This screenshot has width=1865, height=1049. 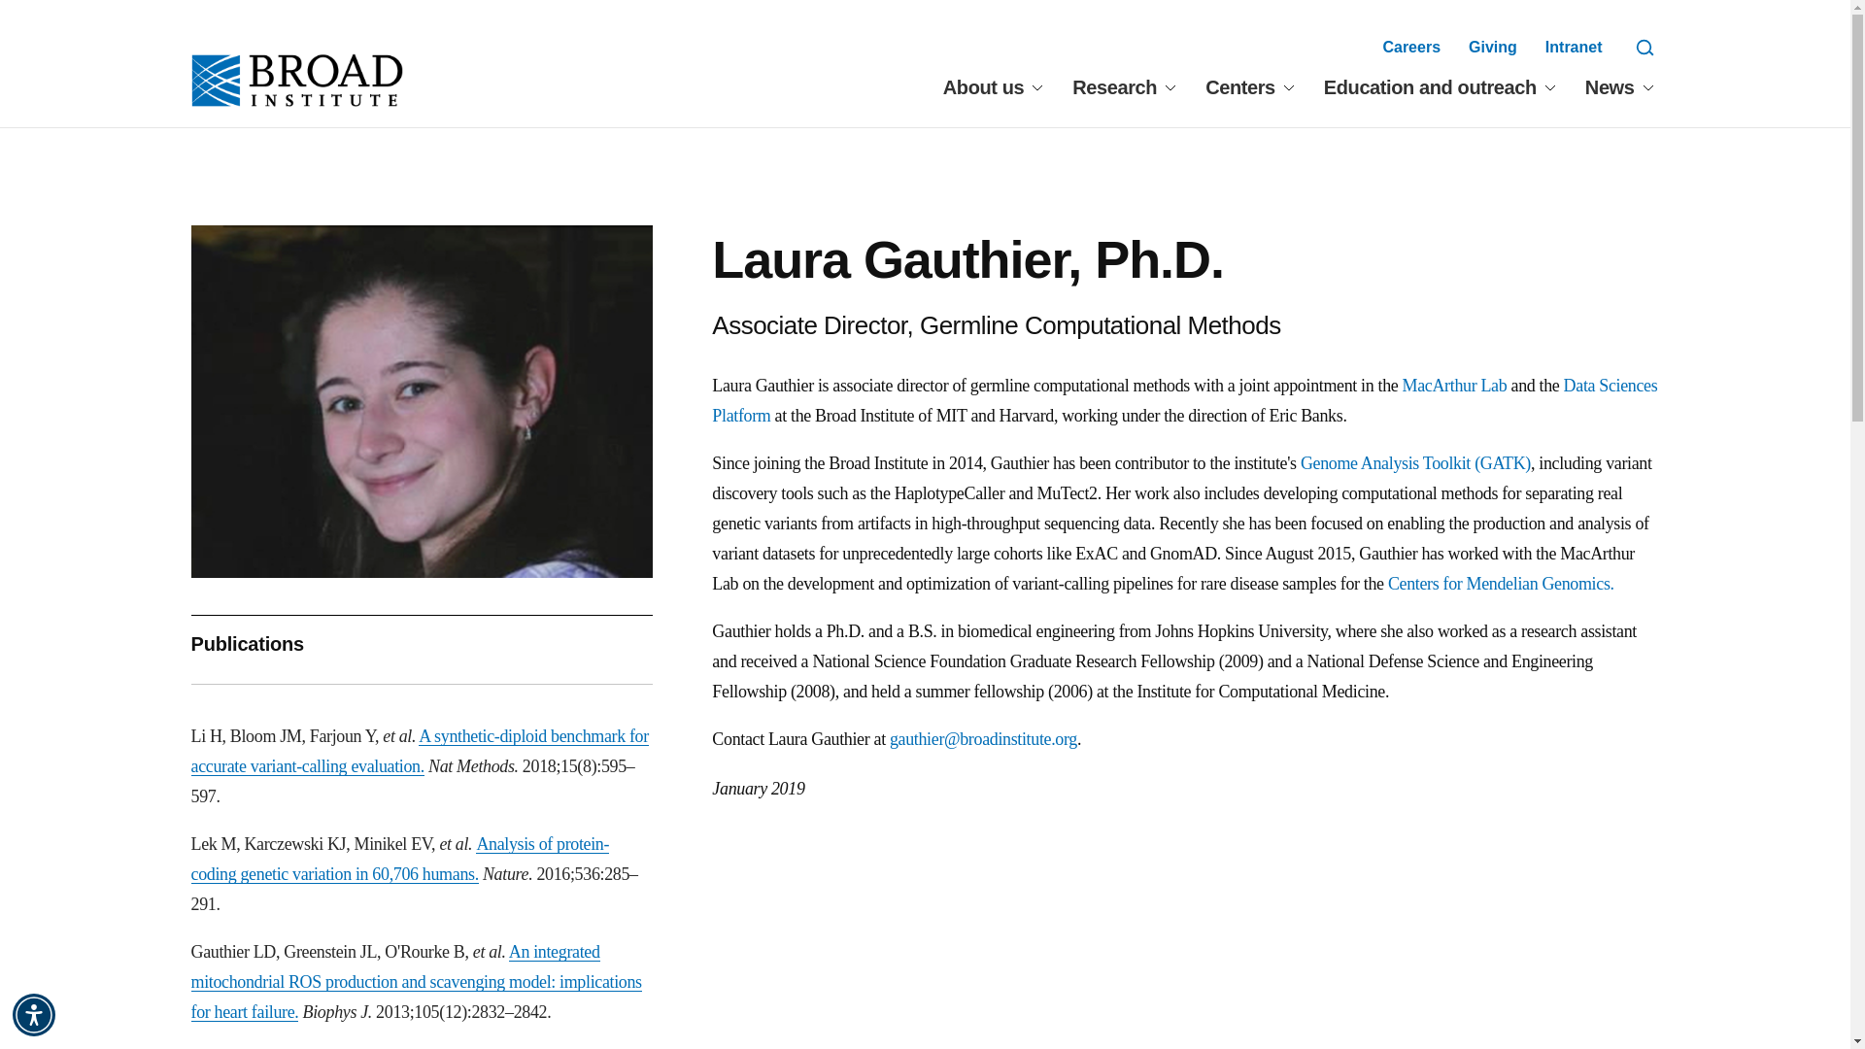 What do you see at coordinates (1574, 47) in the screenshot?
I see `Broad Institute Intranet` at bounding box center [1574, 47].